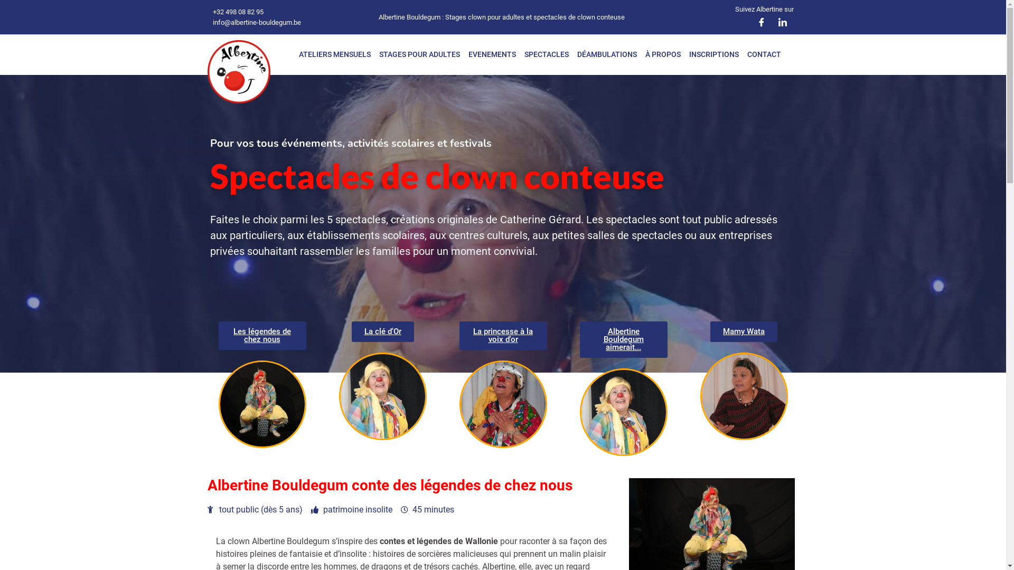 This screenshot has height=570, width=1014. Describe the element at coordinates (492, 55) in the screenshot. I see `EVENEMENTS` at that location.